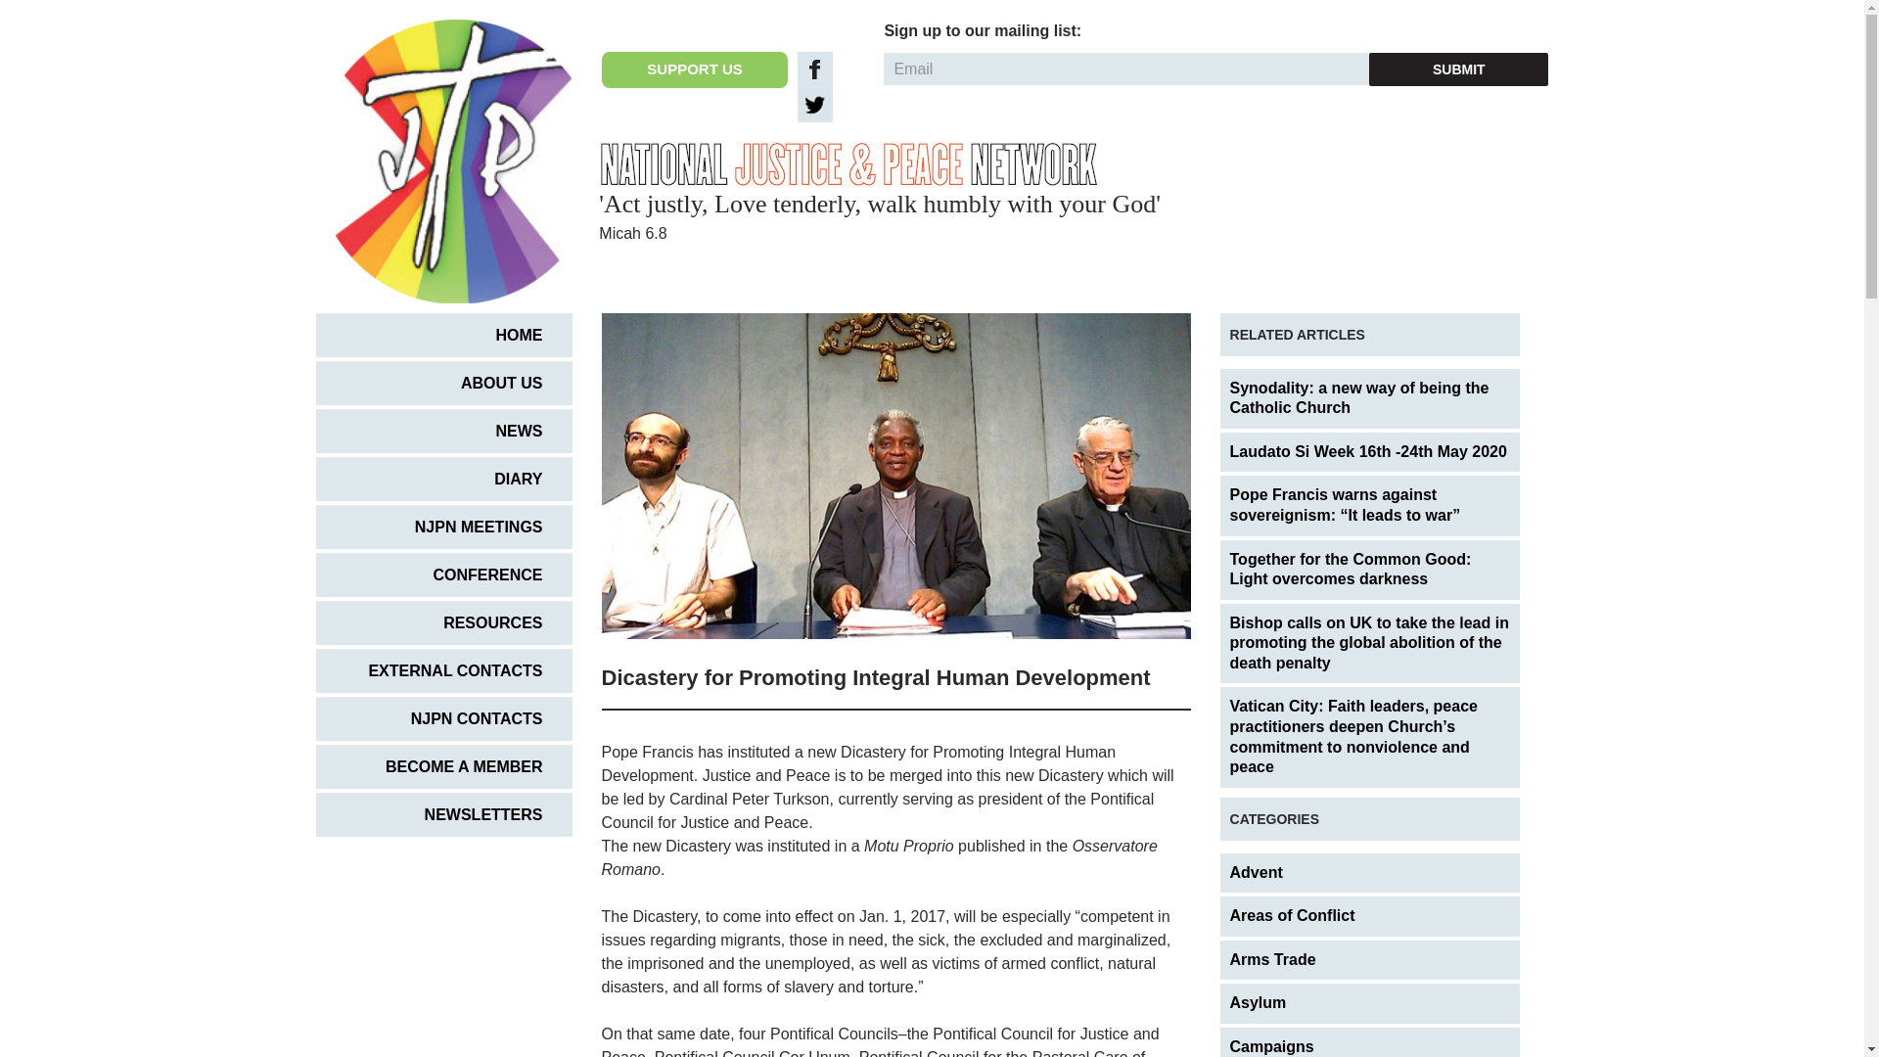  Describe the element at coordinates (694, 69) in the screenshot. I see `SUPPORT US` at that location.